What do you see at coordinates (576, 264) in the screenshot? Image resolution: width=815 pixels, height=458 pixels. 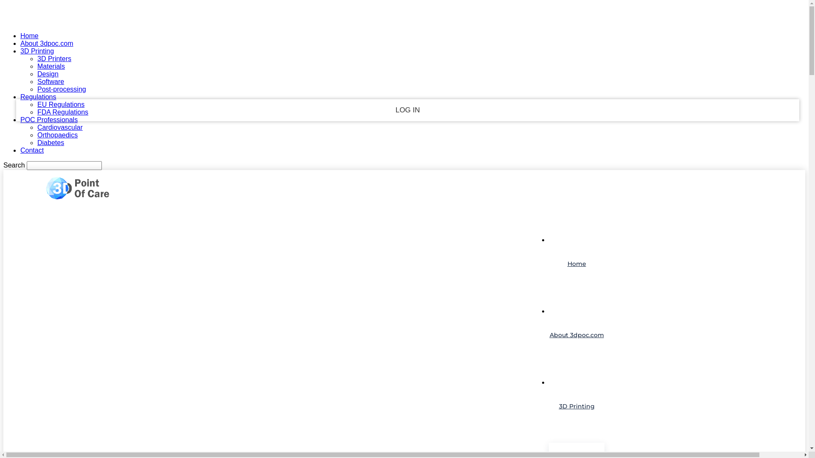 I see `Home` at bounding box center [576, 264].